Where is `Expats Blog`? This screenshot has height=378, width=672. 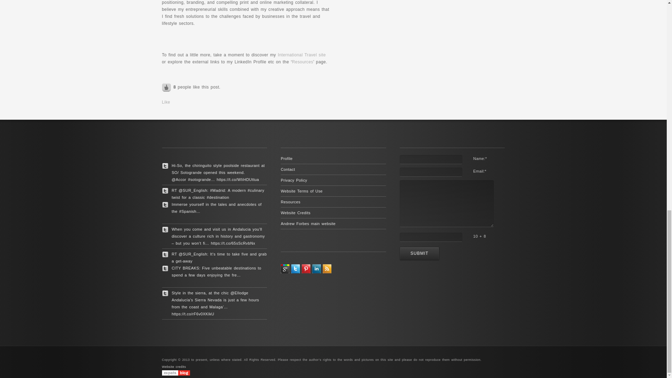
Expats Blog is located at coordinates (176, 373).